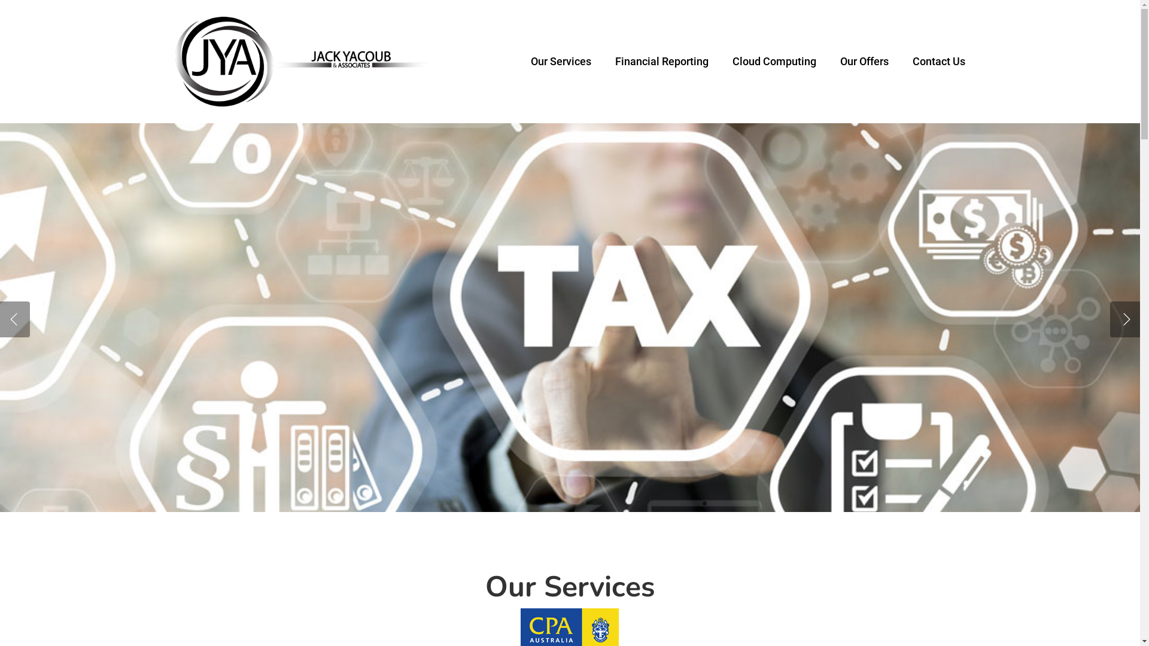  What do you see at coordinates (864, 61) in the screenshot?
I see `Our Offers` at bounding box center [864, 61].